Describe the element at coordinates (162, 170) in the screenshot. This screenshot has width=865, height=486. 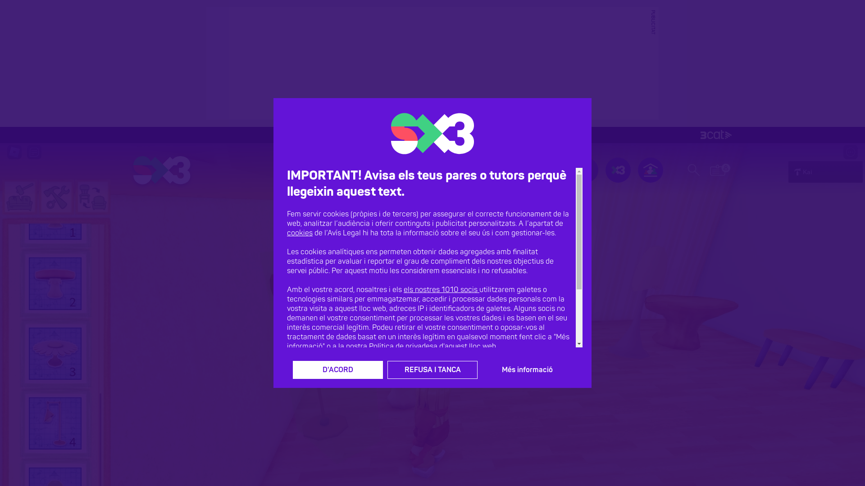
I see `SX3` at that location.